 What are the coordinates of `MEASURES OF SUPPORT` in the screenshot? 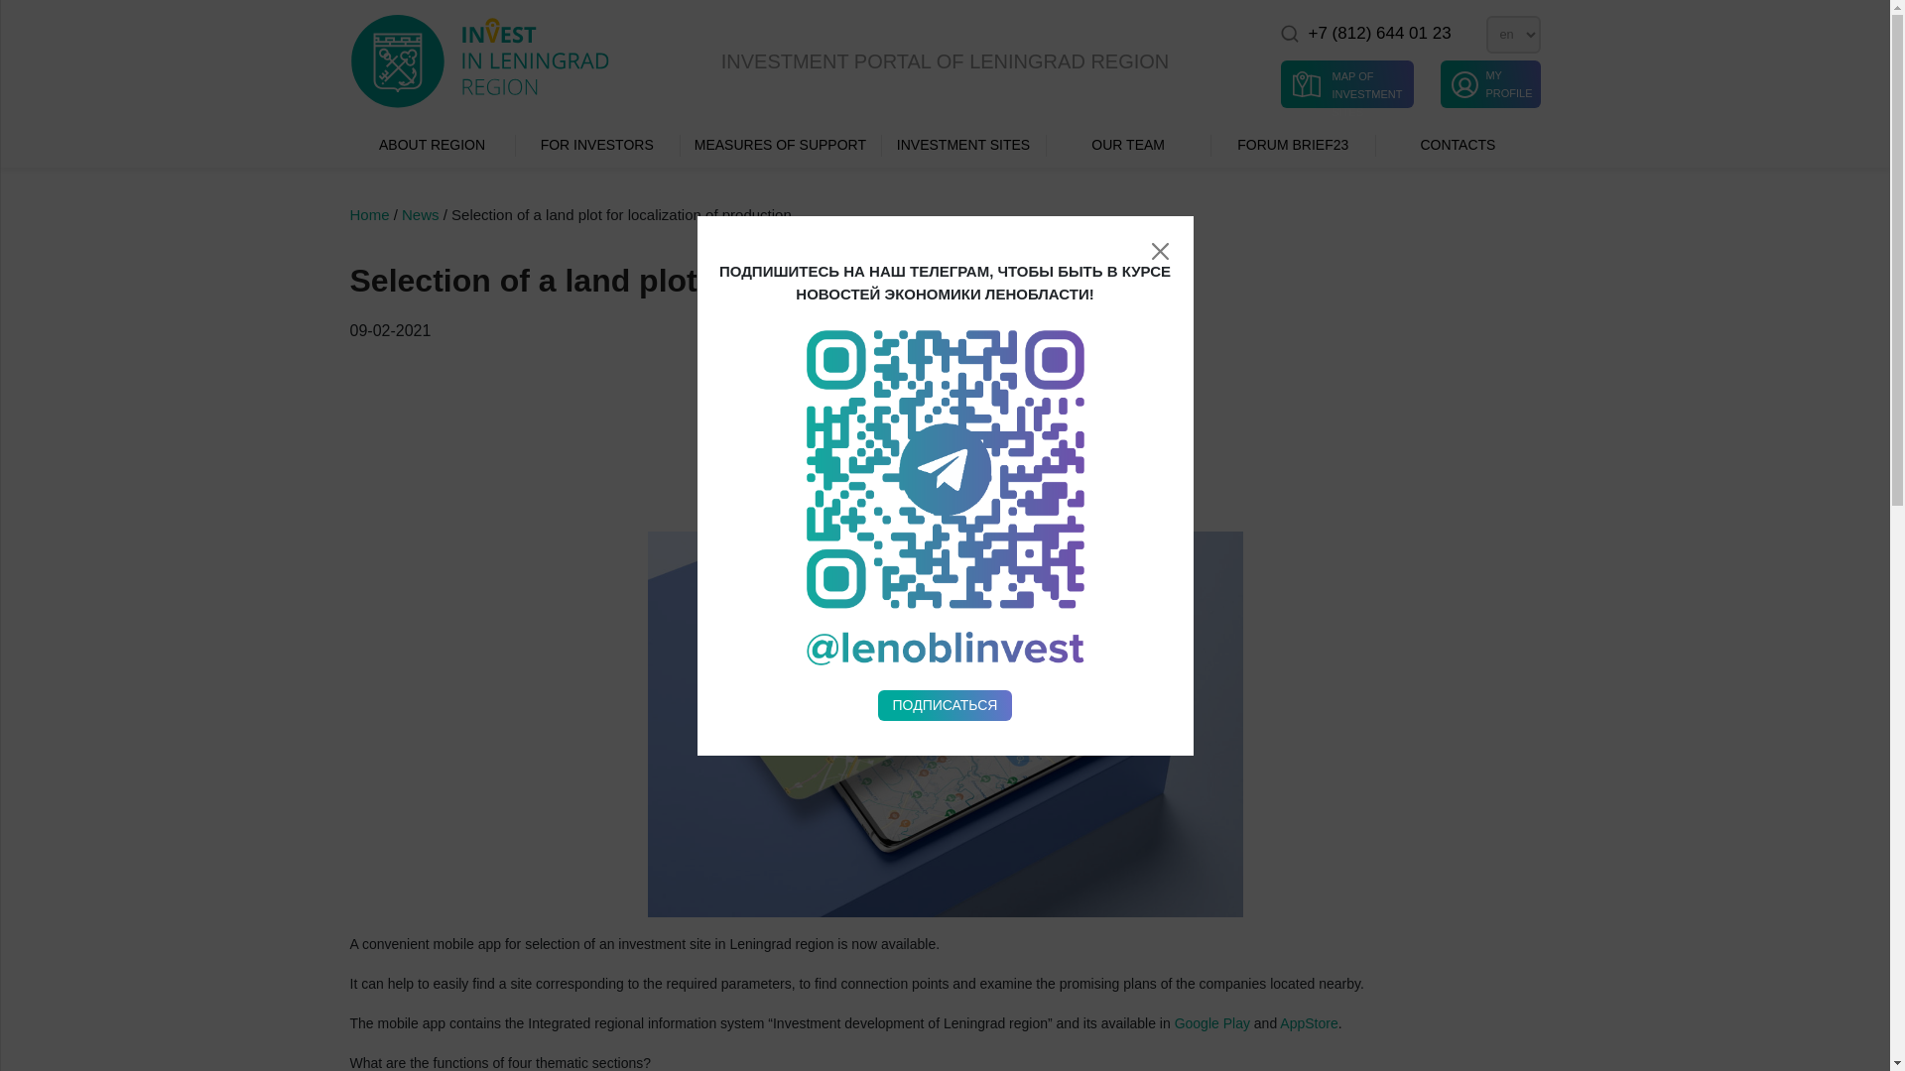 It's located at (780, 145).